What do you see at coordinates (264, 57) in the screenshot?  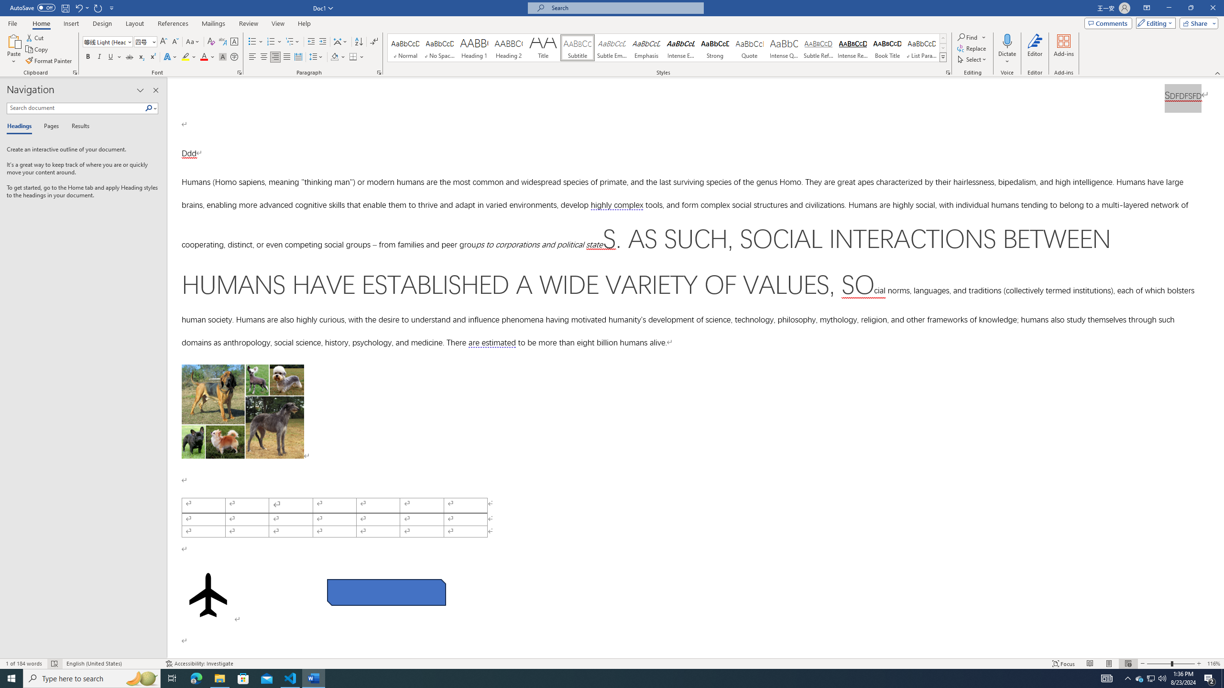 I see `Center` at bounding box center [264, 57].